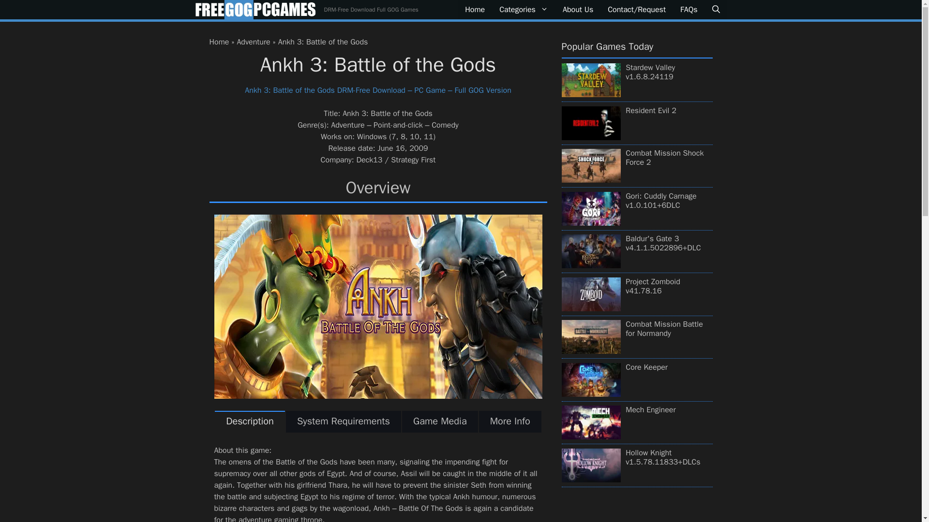  Describe the element at coordinates (652, 286) in the screenshot. I see `Project Zomboid v41.78.16` at that location.